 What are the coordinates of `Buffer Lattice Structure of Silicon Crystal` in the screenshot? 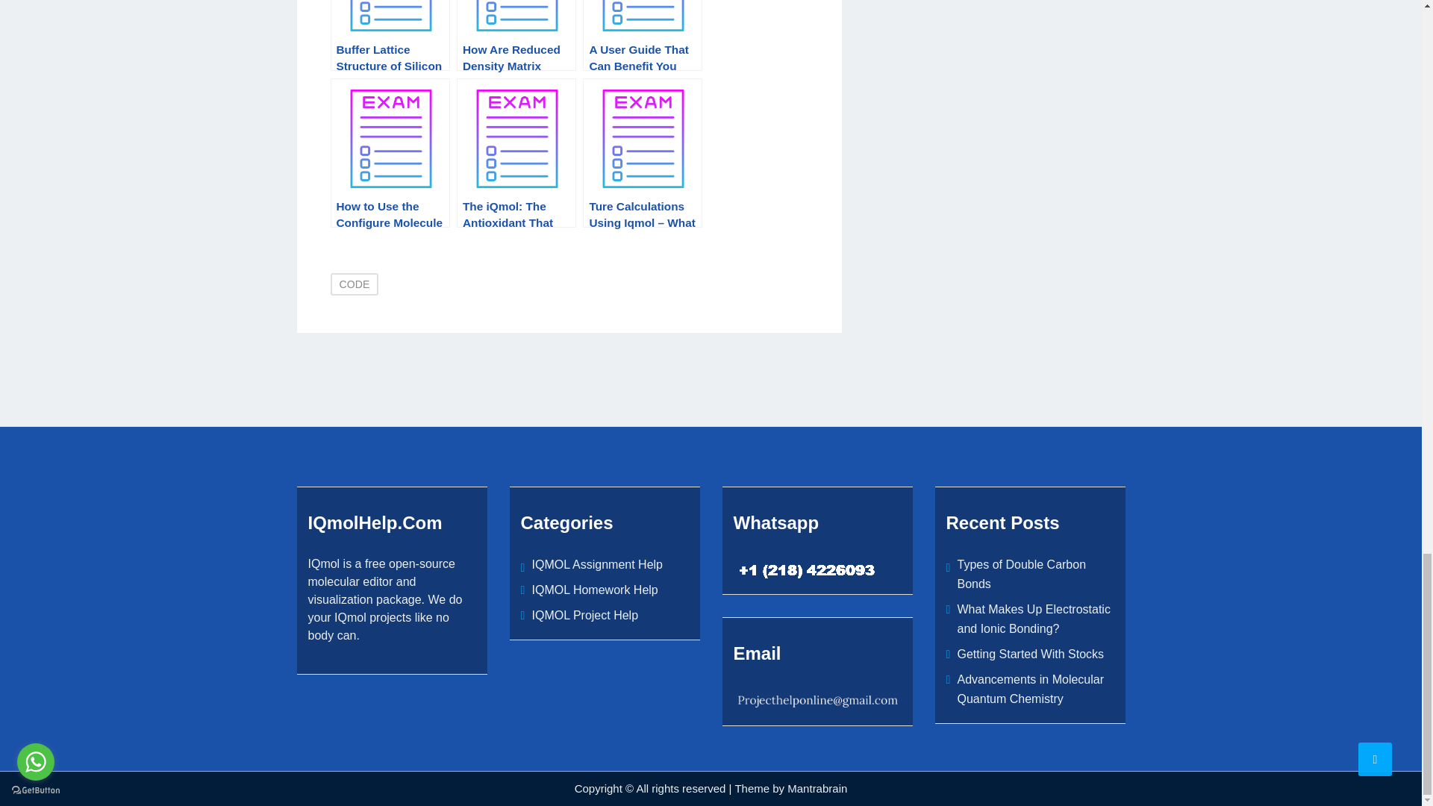 It's located at (390, 36).